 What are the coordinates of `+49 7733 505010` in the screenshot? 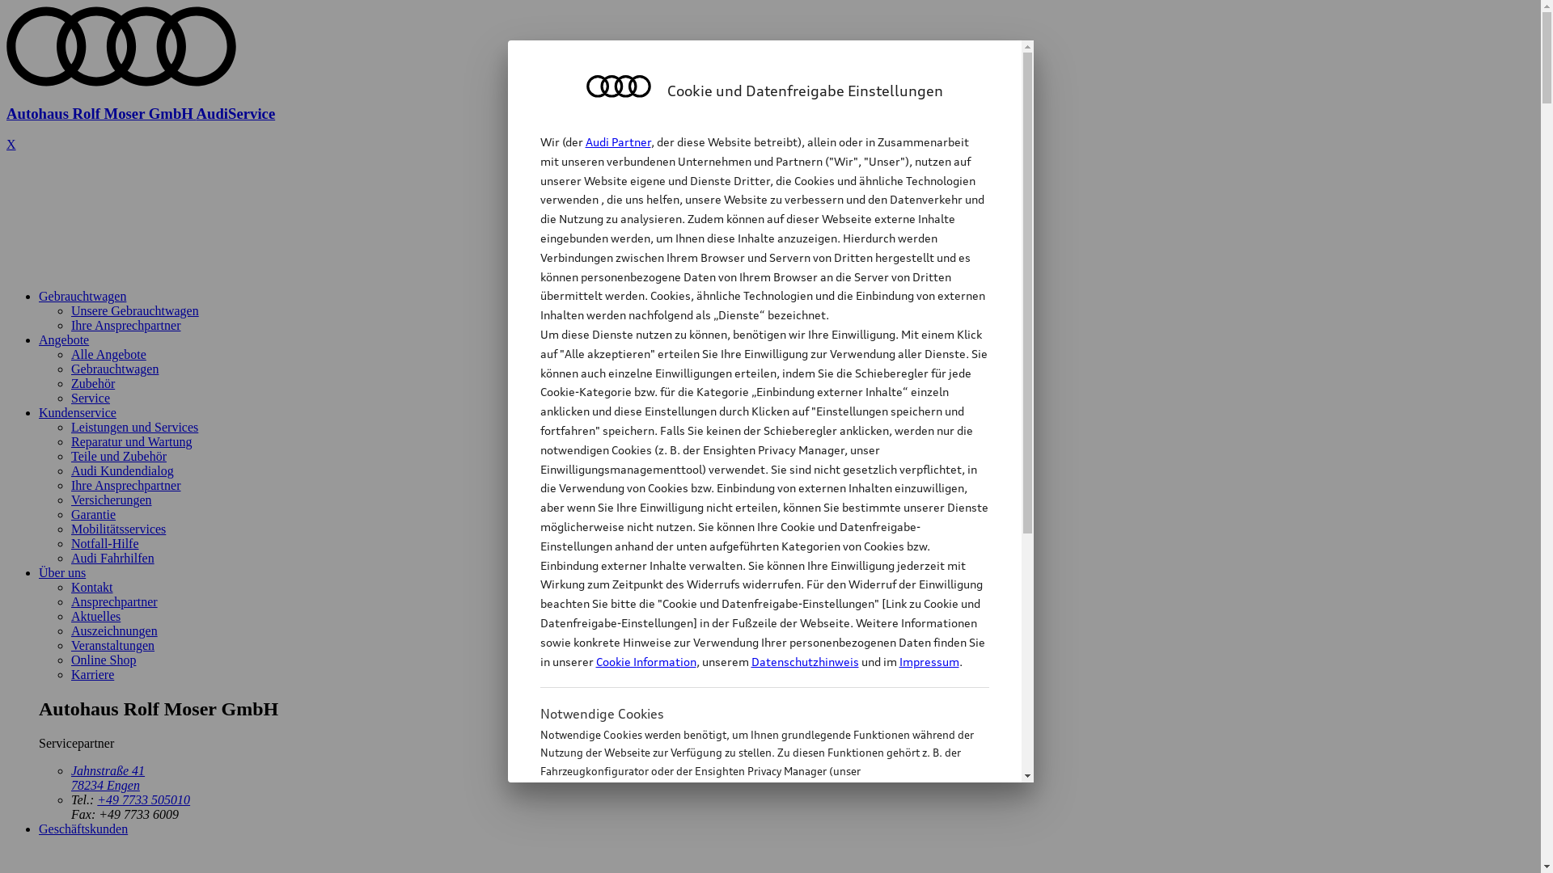 It's located at (144, 800).